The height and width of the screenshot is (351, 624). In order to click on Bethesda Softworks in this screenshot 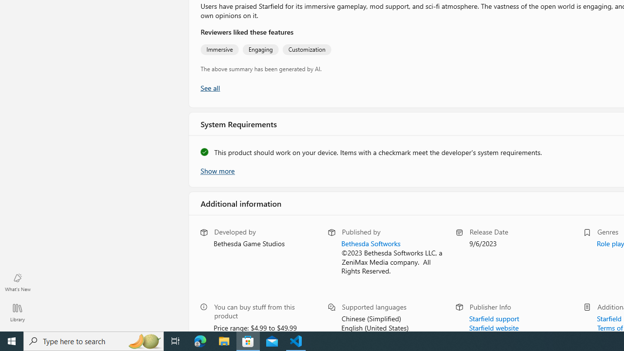, I will do `click(370, 243)`.